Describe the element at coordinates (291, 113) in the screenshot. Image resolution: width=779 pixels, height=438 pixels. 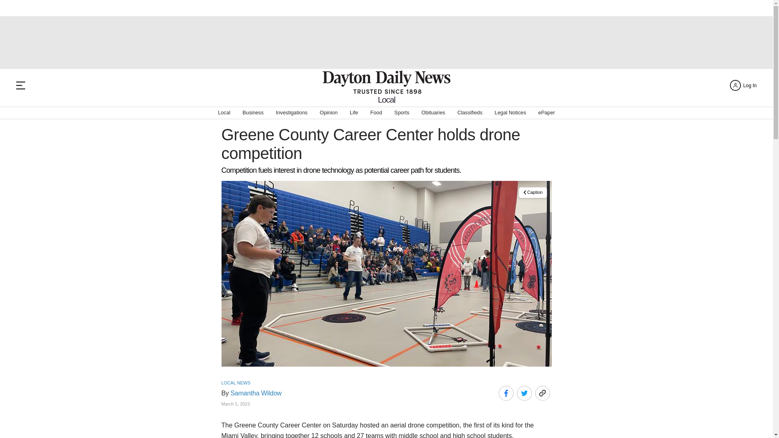
I see `Investigations` at that location.